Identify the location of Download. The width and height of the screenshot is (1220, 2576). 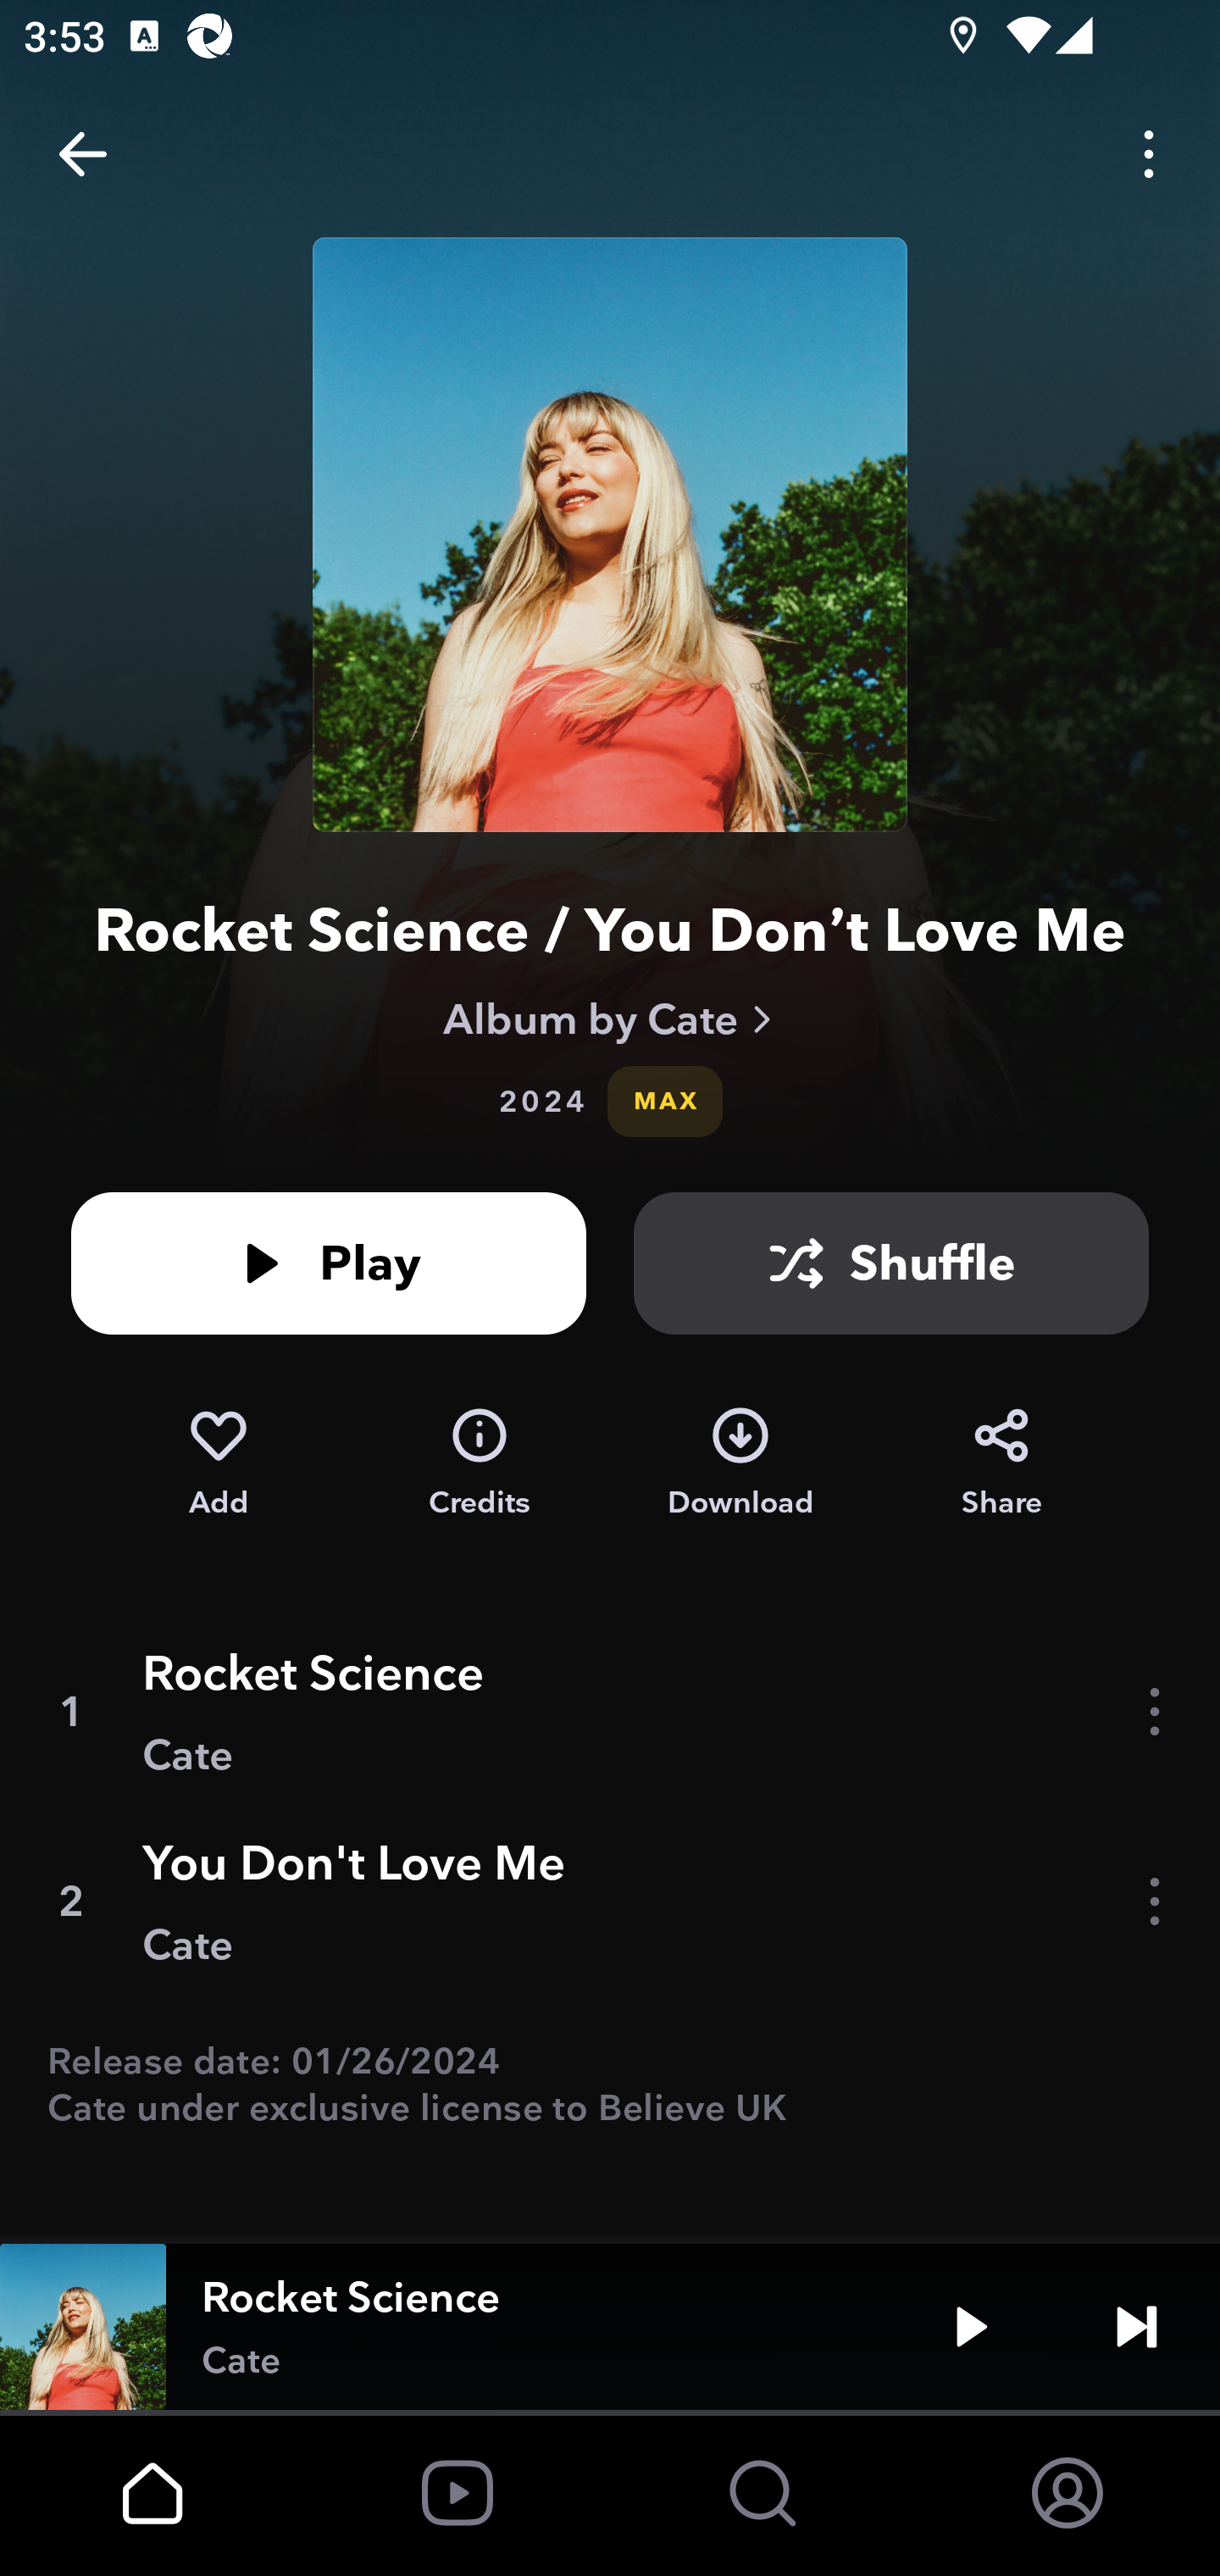
(740, 1463).